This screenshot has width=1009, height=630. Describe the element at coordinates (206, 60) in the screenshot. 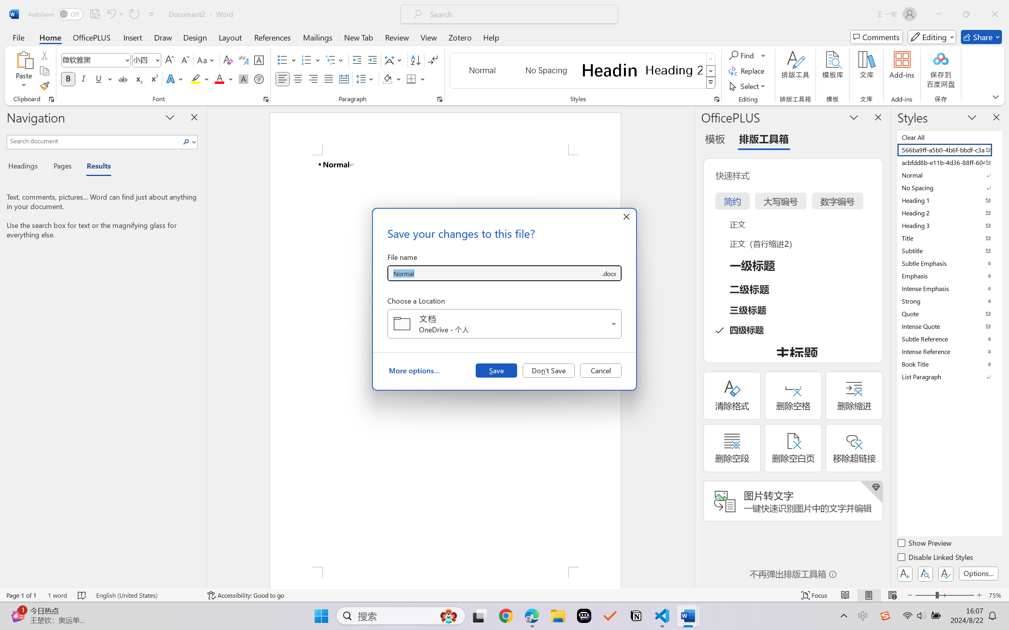

I see `Change Case` at that location.